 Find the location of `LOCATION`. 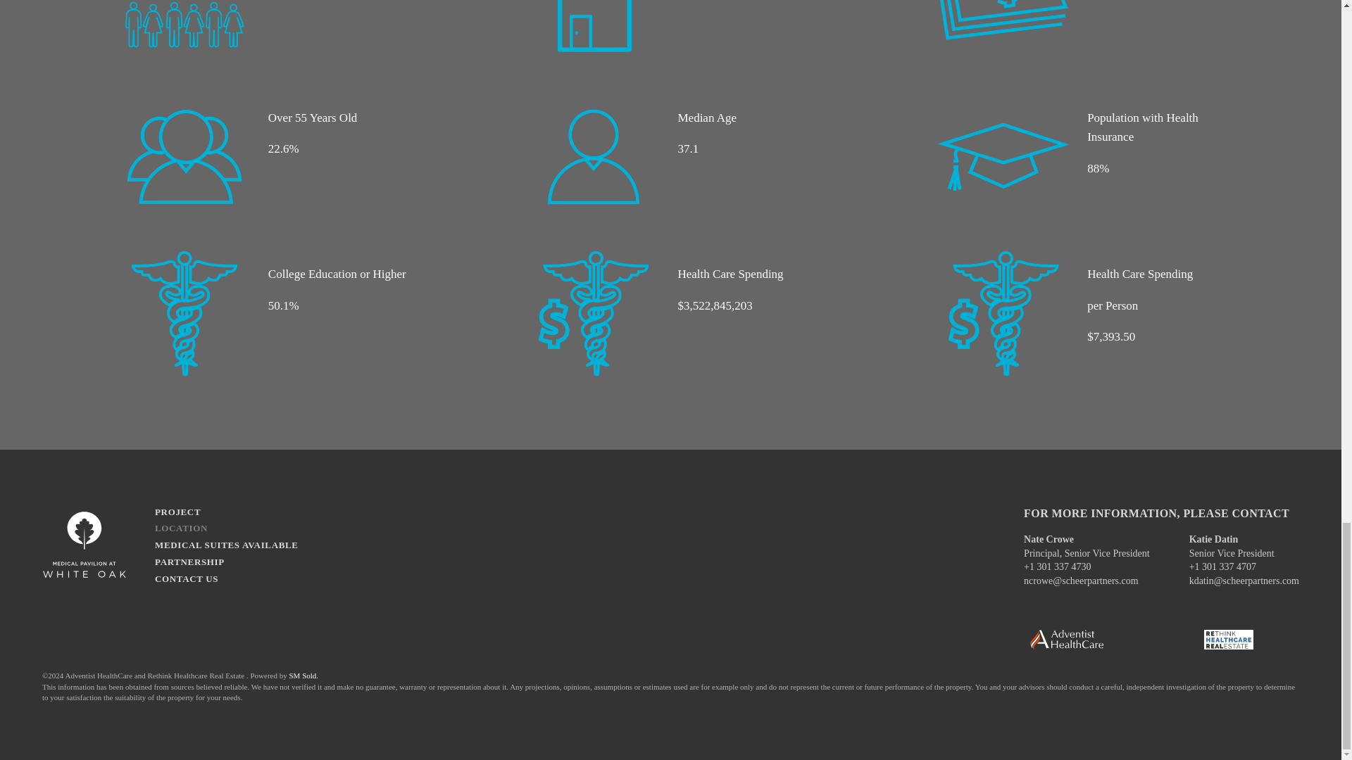

LOCATION is located at coordinates (227, 528).